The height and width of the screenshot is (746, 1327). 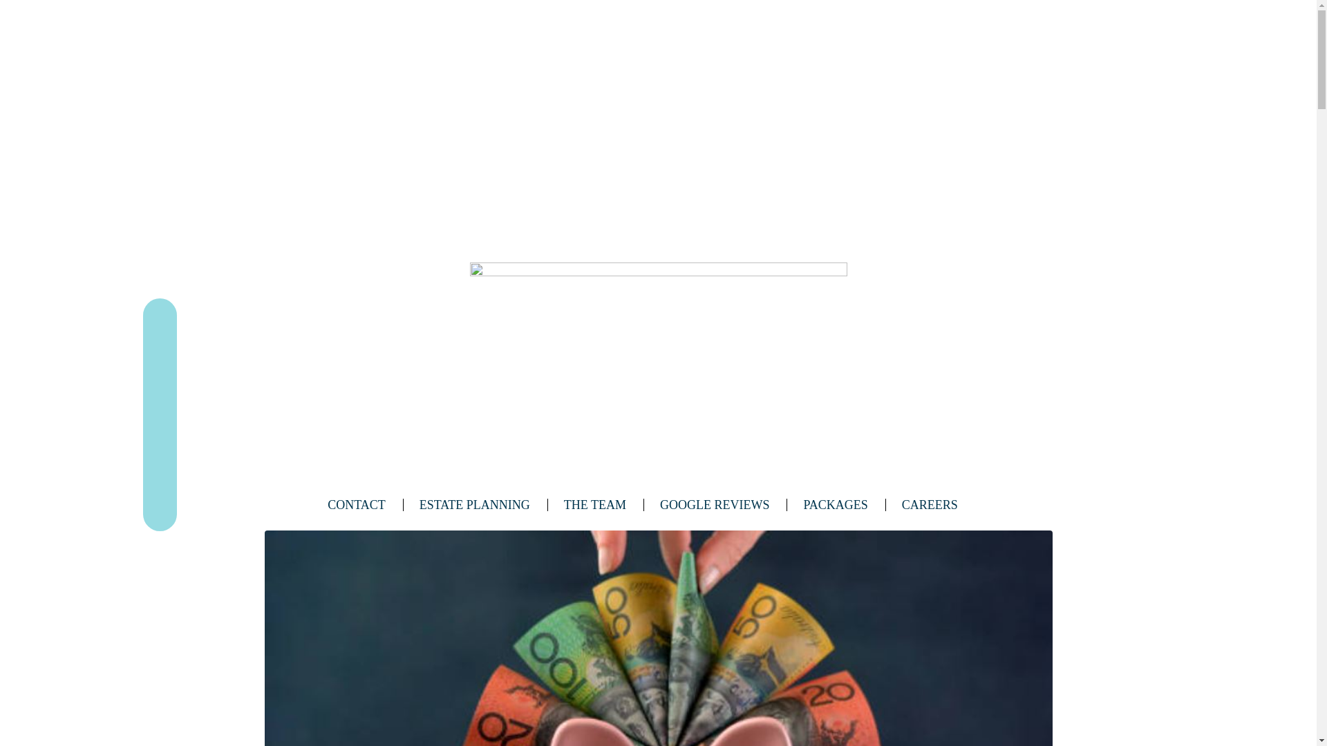 What do you see at coordinates (366, 505) in the screenshot?
I see `CONTACT` at bounding box center [366, 505].